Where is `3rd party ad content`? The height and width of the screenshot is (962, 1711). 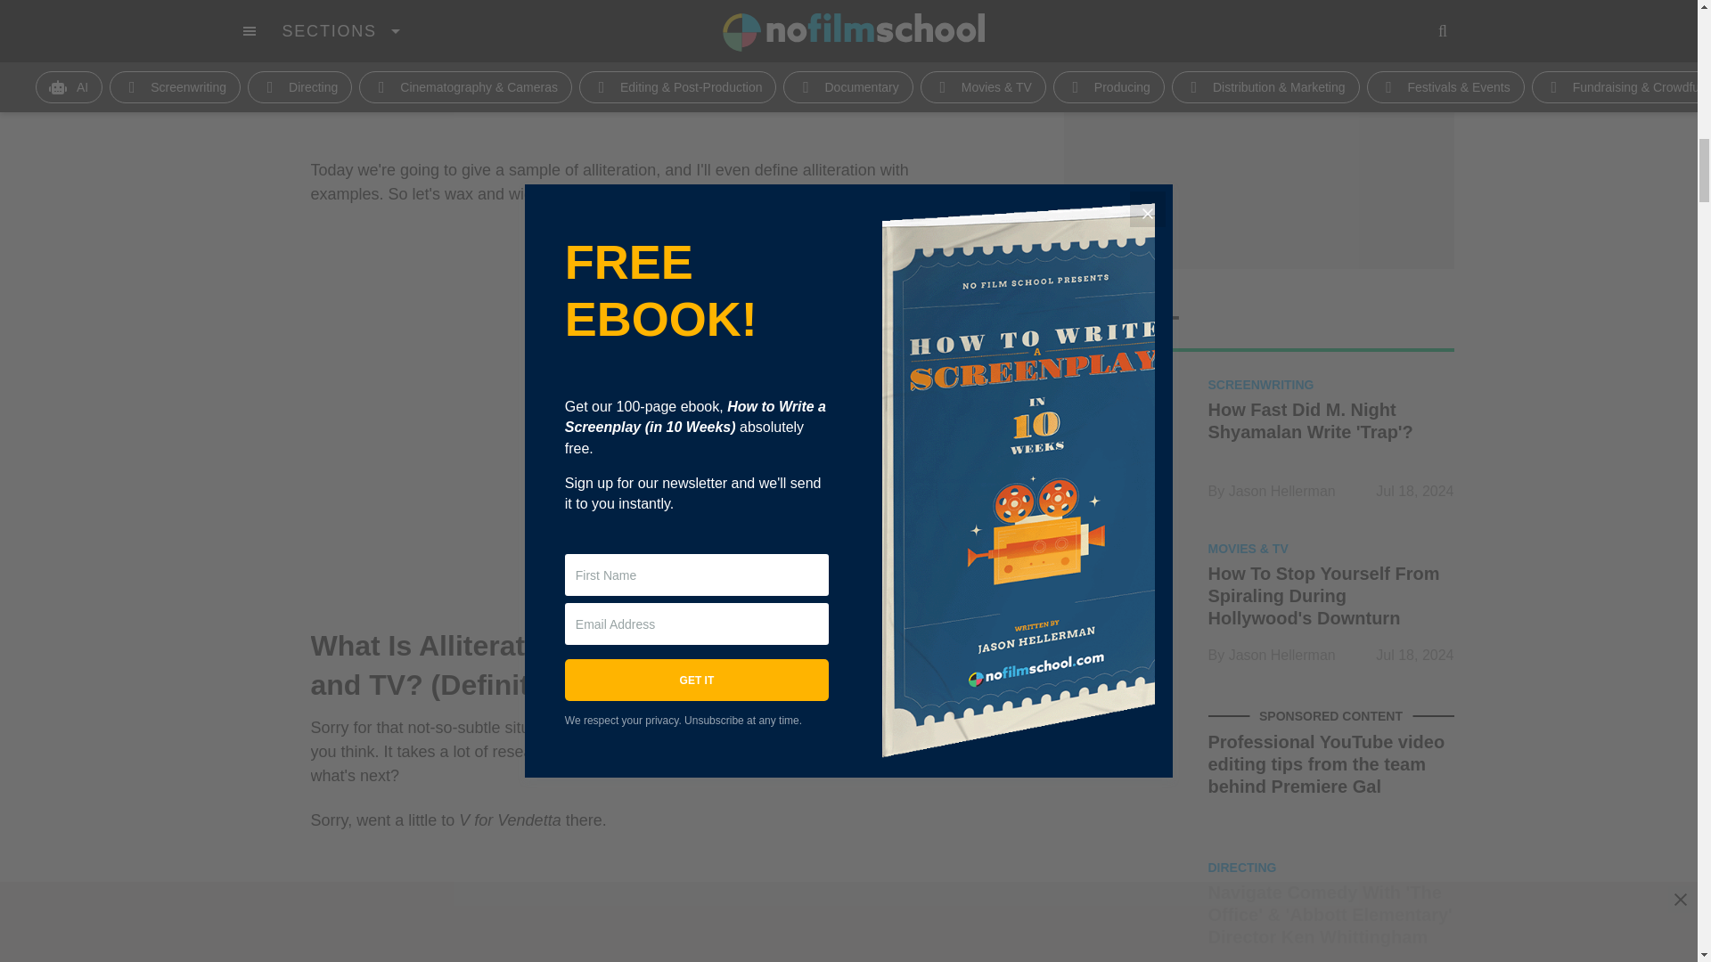
3rd party ad content is located at coordinates (1258, 135).